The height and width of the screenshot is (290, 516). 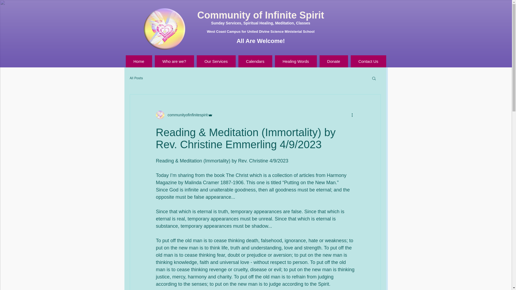 What do you see at coordinates (136, 78) in the screenshot?
I see `All Posts` at bounding box center [136, 78].